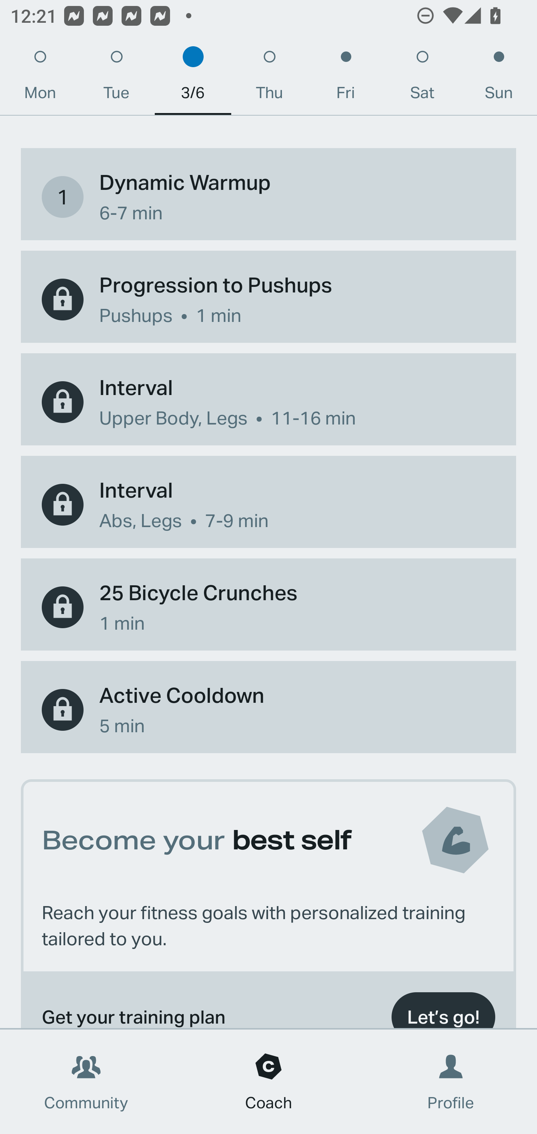 The height and width of the screenshot is (1134, 537). I want to click on 1 Dynamic Warmup 6-7 min, so click(268, 197).